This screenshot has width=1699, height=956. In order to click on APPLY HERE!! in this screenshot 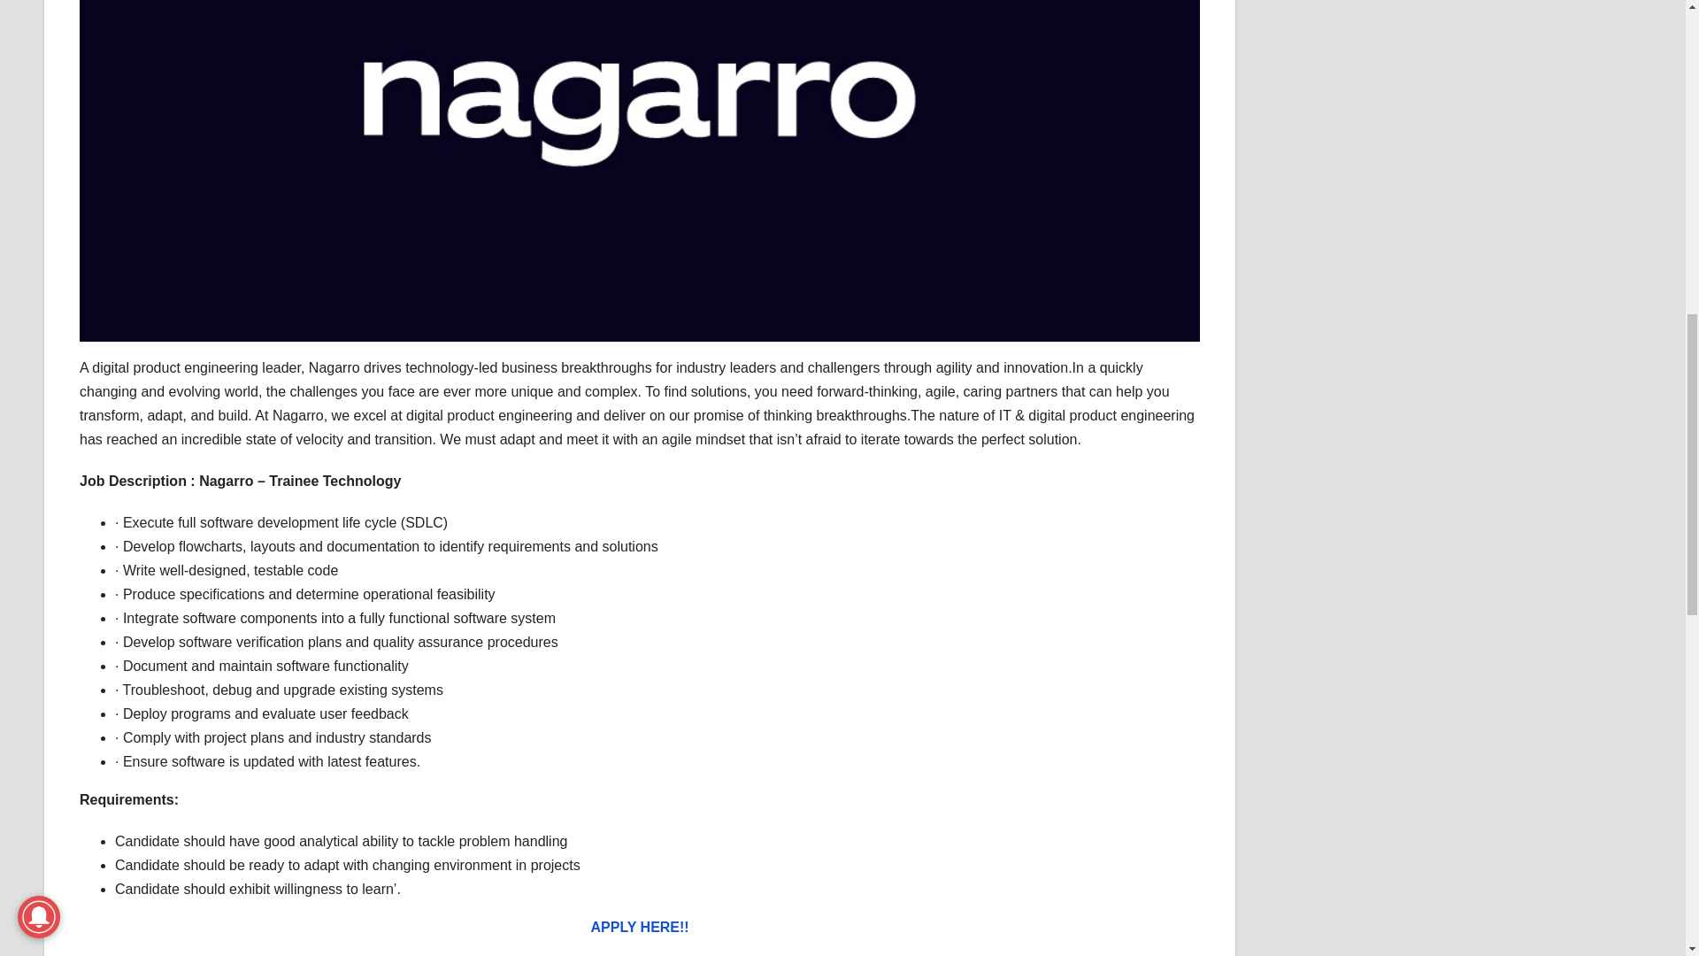, I will do `click(641, 927)`.